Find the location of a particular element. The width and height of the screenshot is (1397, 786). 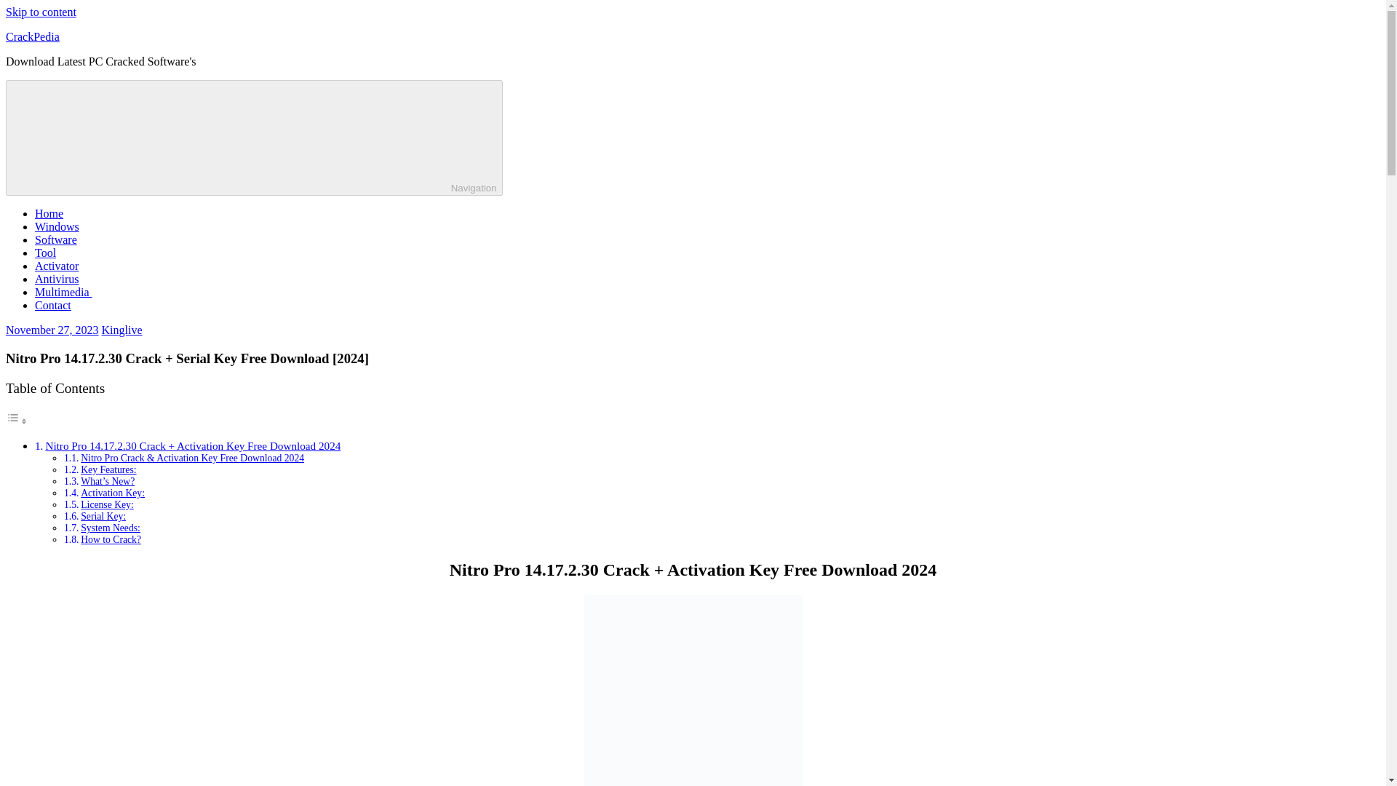

Windows is located at coordinates (57, 226).